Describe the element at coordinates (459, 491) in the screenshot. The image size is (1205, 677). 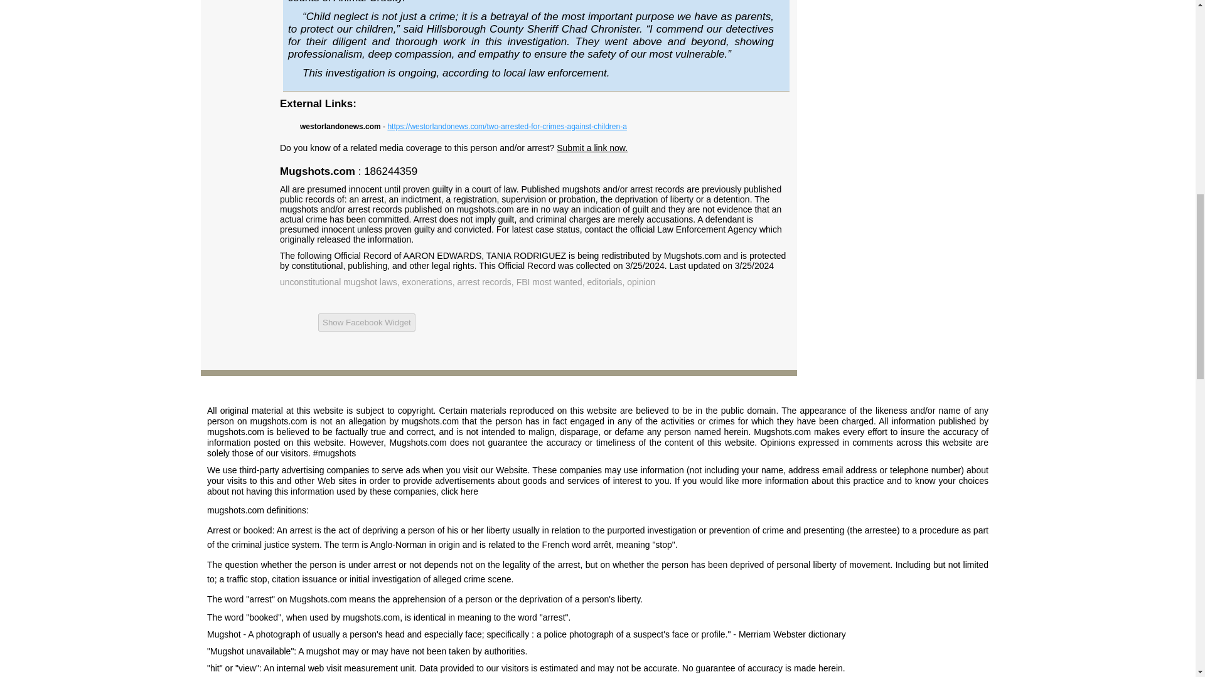
I see `click here` at that location.